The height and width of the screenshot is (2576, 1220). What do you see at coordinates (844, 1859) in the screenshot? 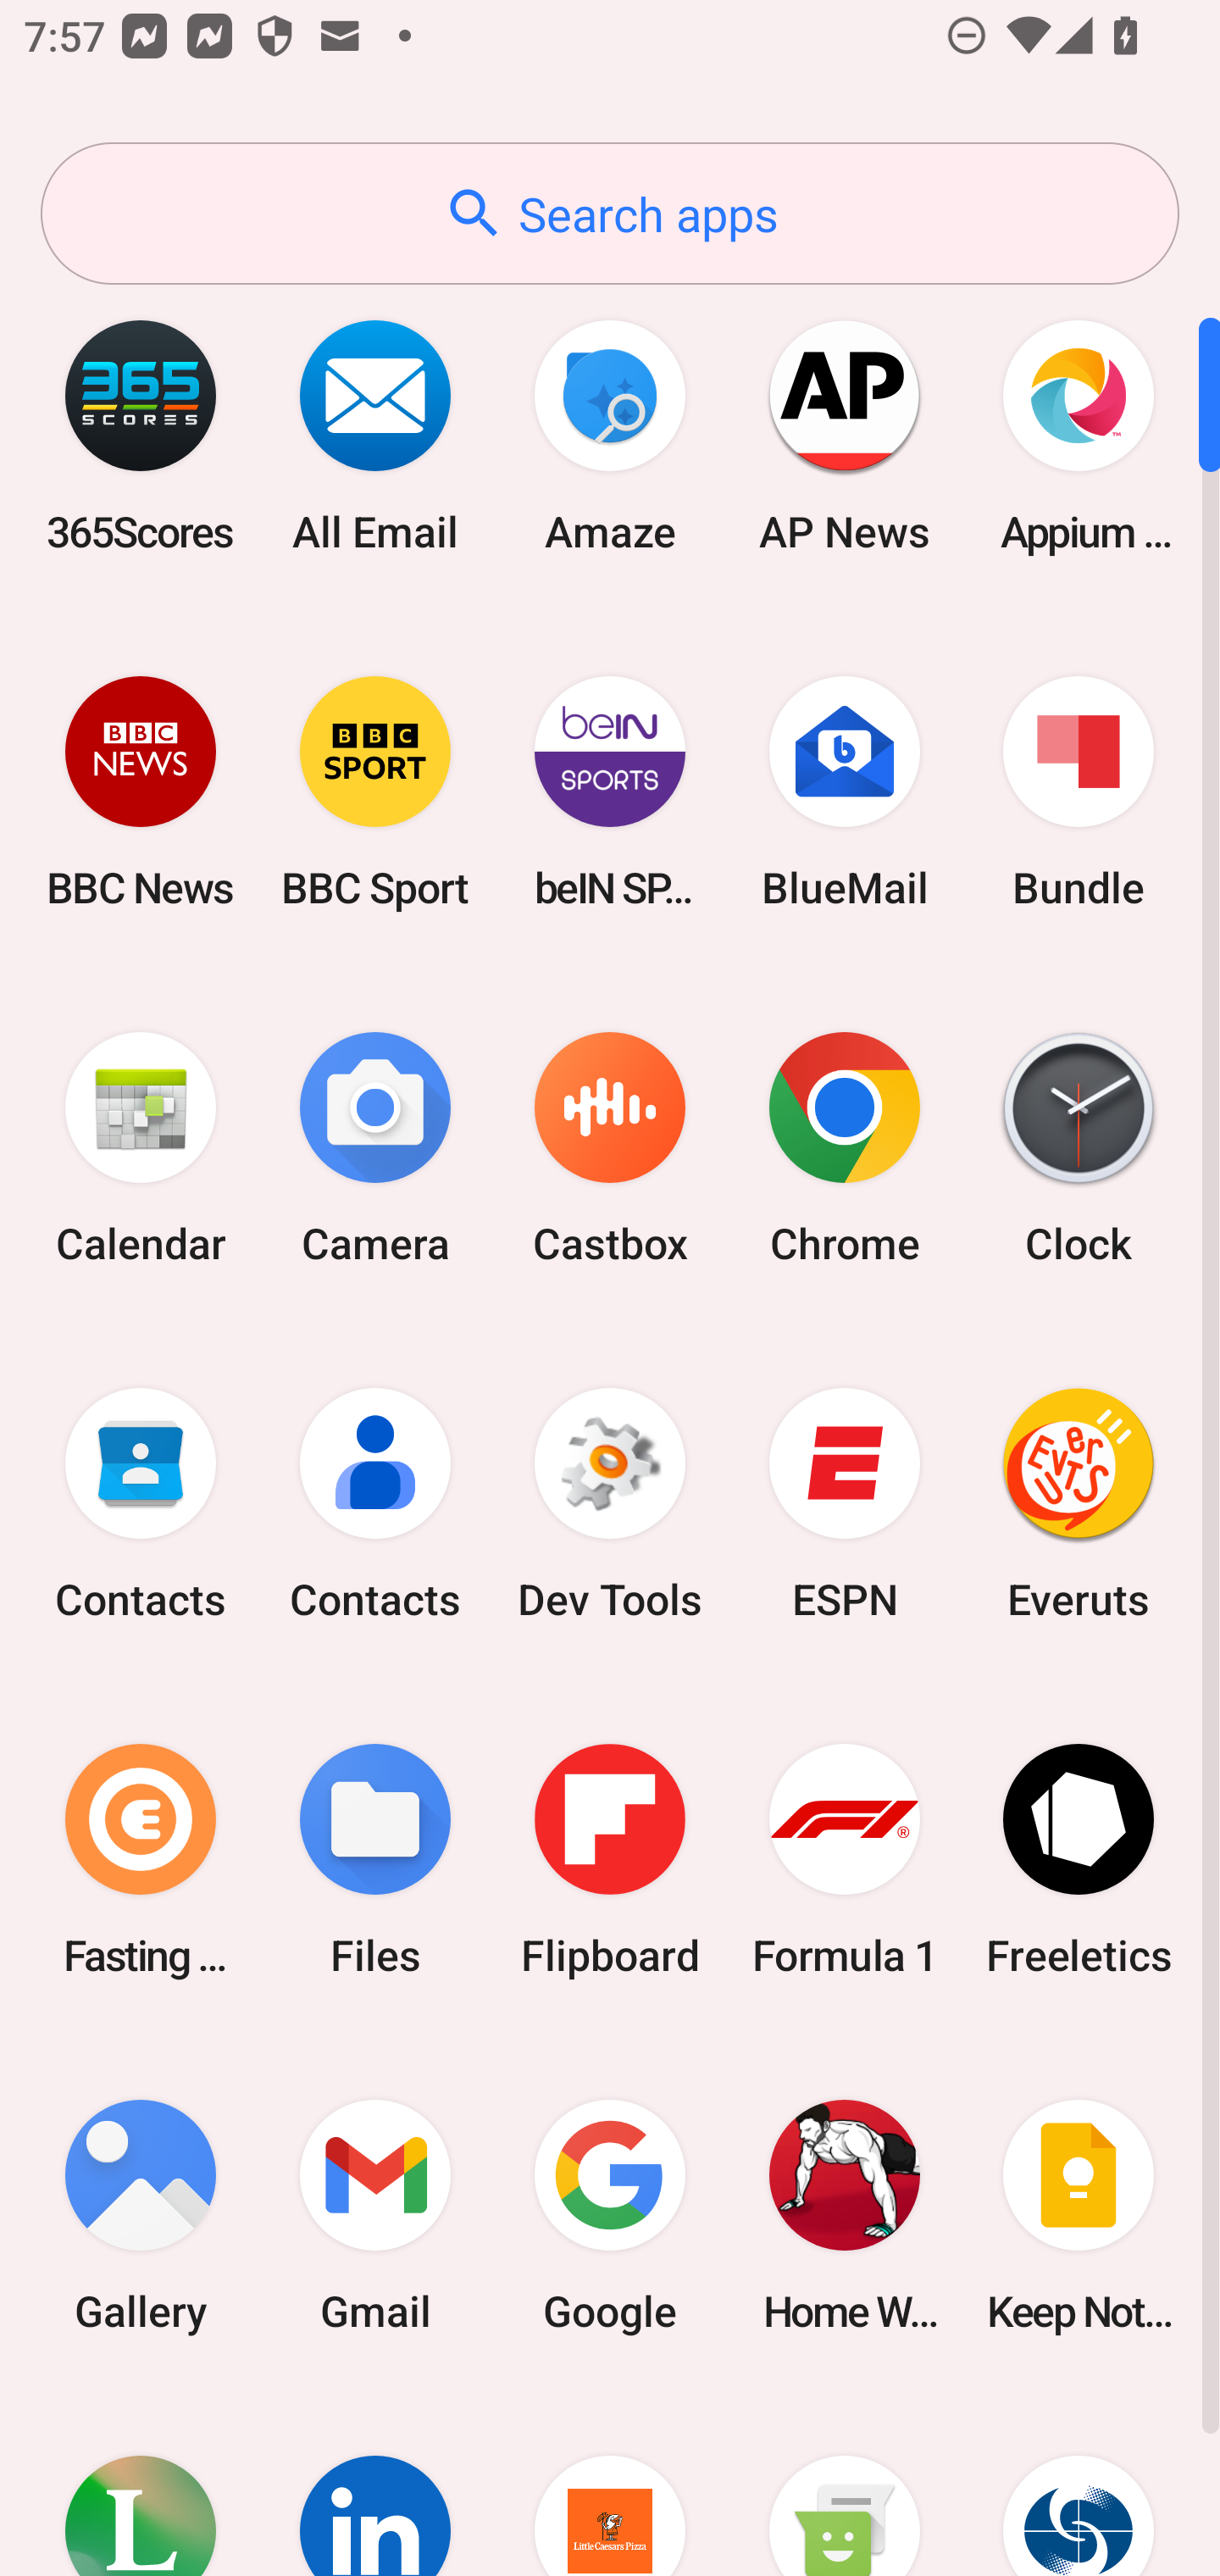
I see `Formula 1` at bounding box center [844, 1859].